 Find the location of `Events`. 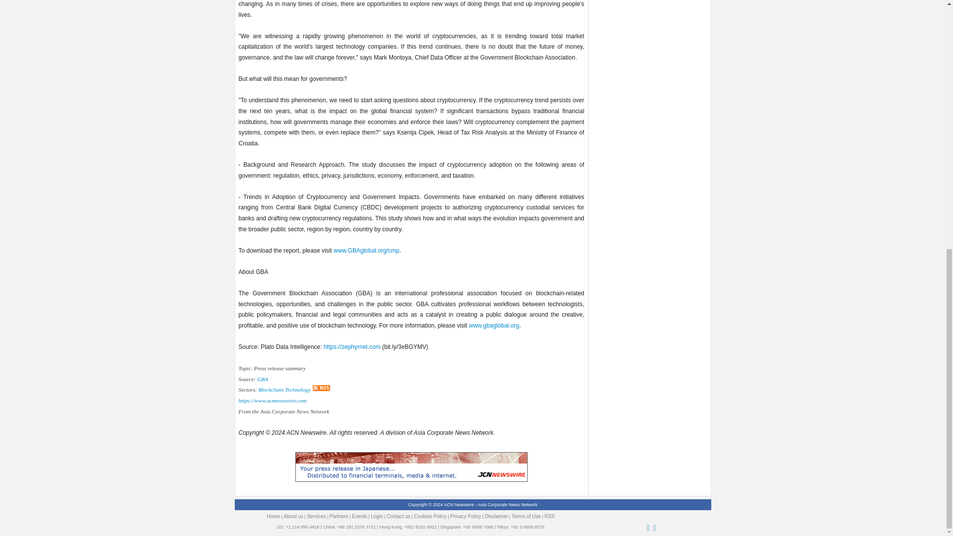

Events is located at coordinates (359, 516).